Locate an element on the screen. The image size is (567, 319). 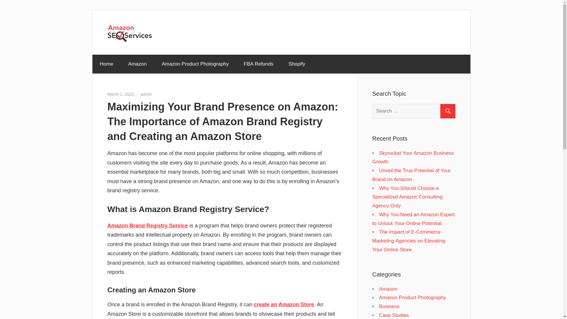
FBA Refunds is located at coordinates (258, 64).